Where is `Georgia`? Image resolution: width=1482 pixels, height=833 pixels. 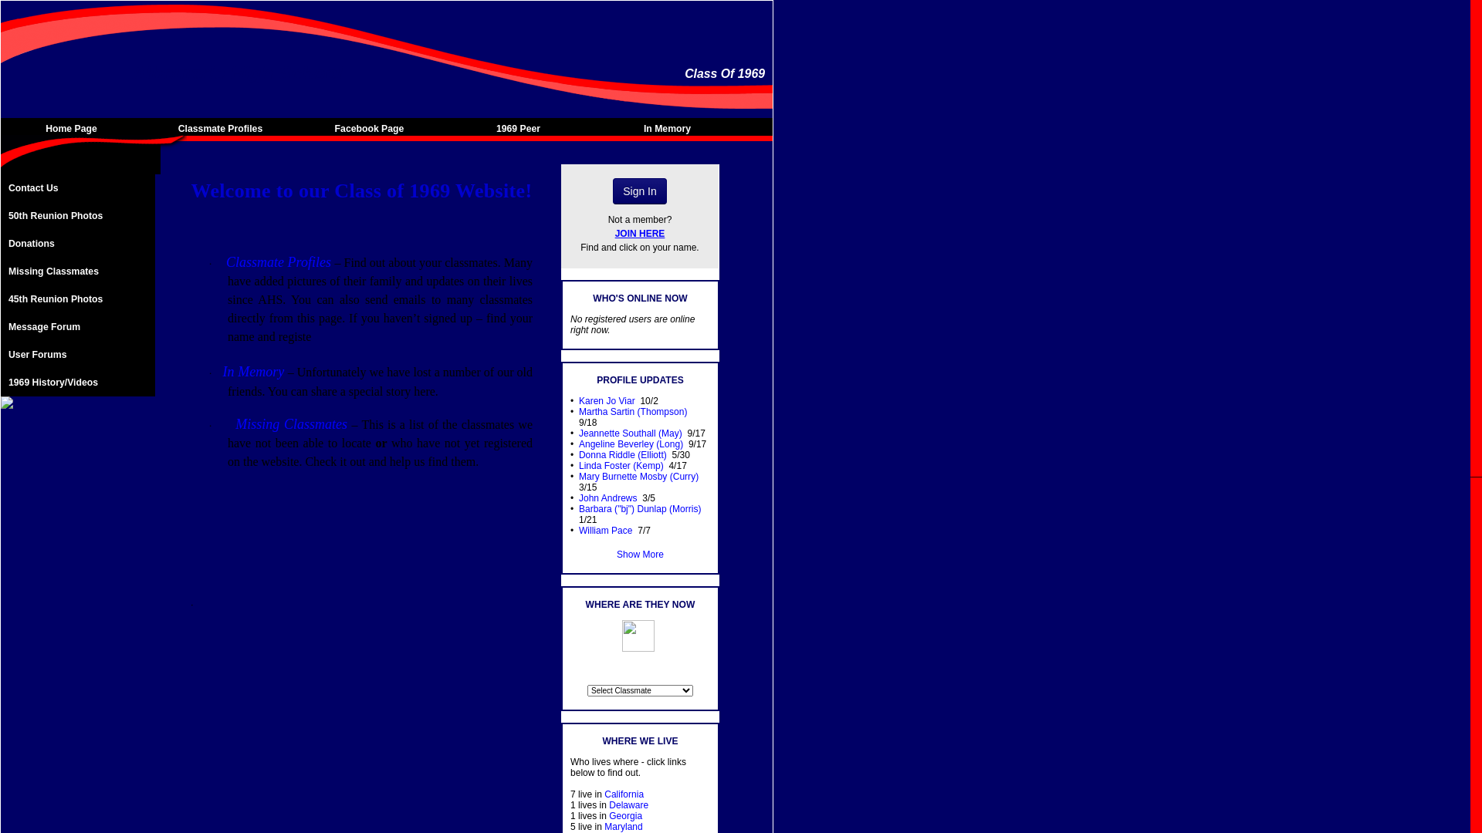 Georgia is located at coordinates (625, 816).